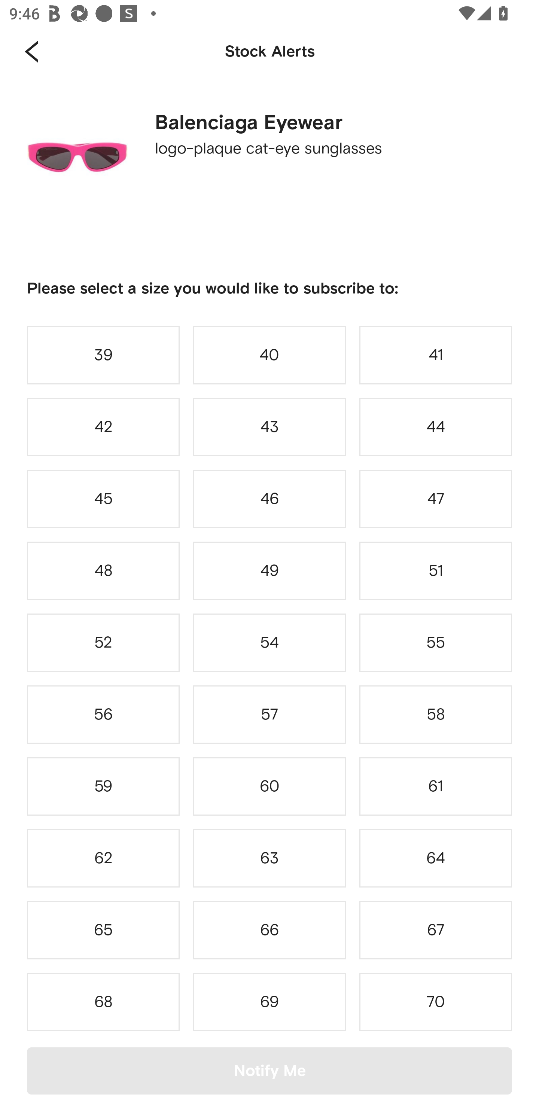 This screenshot has width=539, height=1108. What do you see at coordinates (269, 858) in the screenshot?
I see `63` at bounding box center [269, 858].